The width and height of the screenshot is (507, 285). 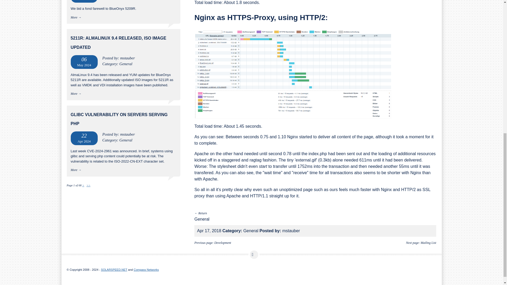 What do you see at coordinates (202, 213) in the screenshot?
I see `Return` at bounding box center [202, 213].